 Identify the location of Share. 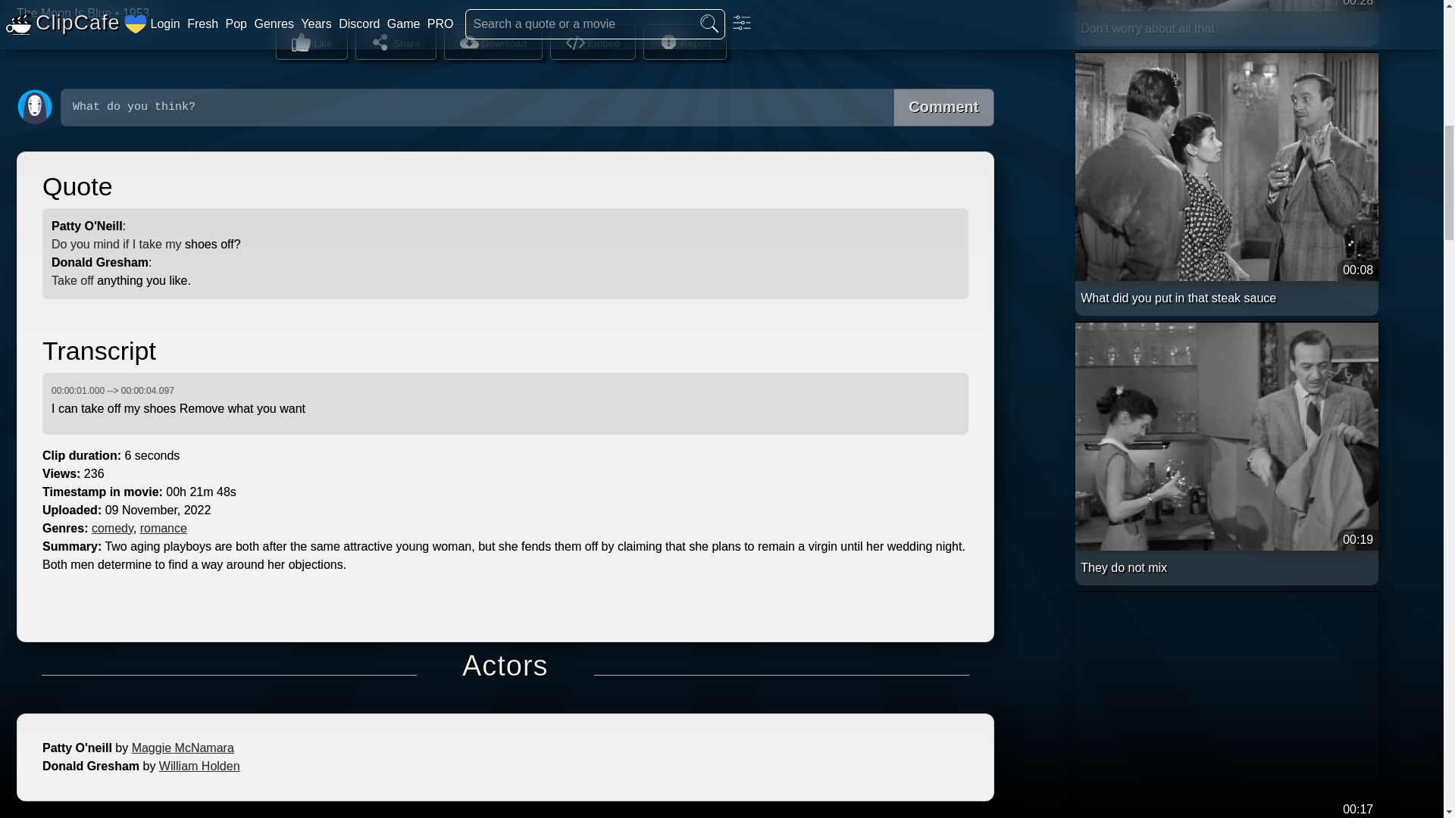
(395, 42).